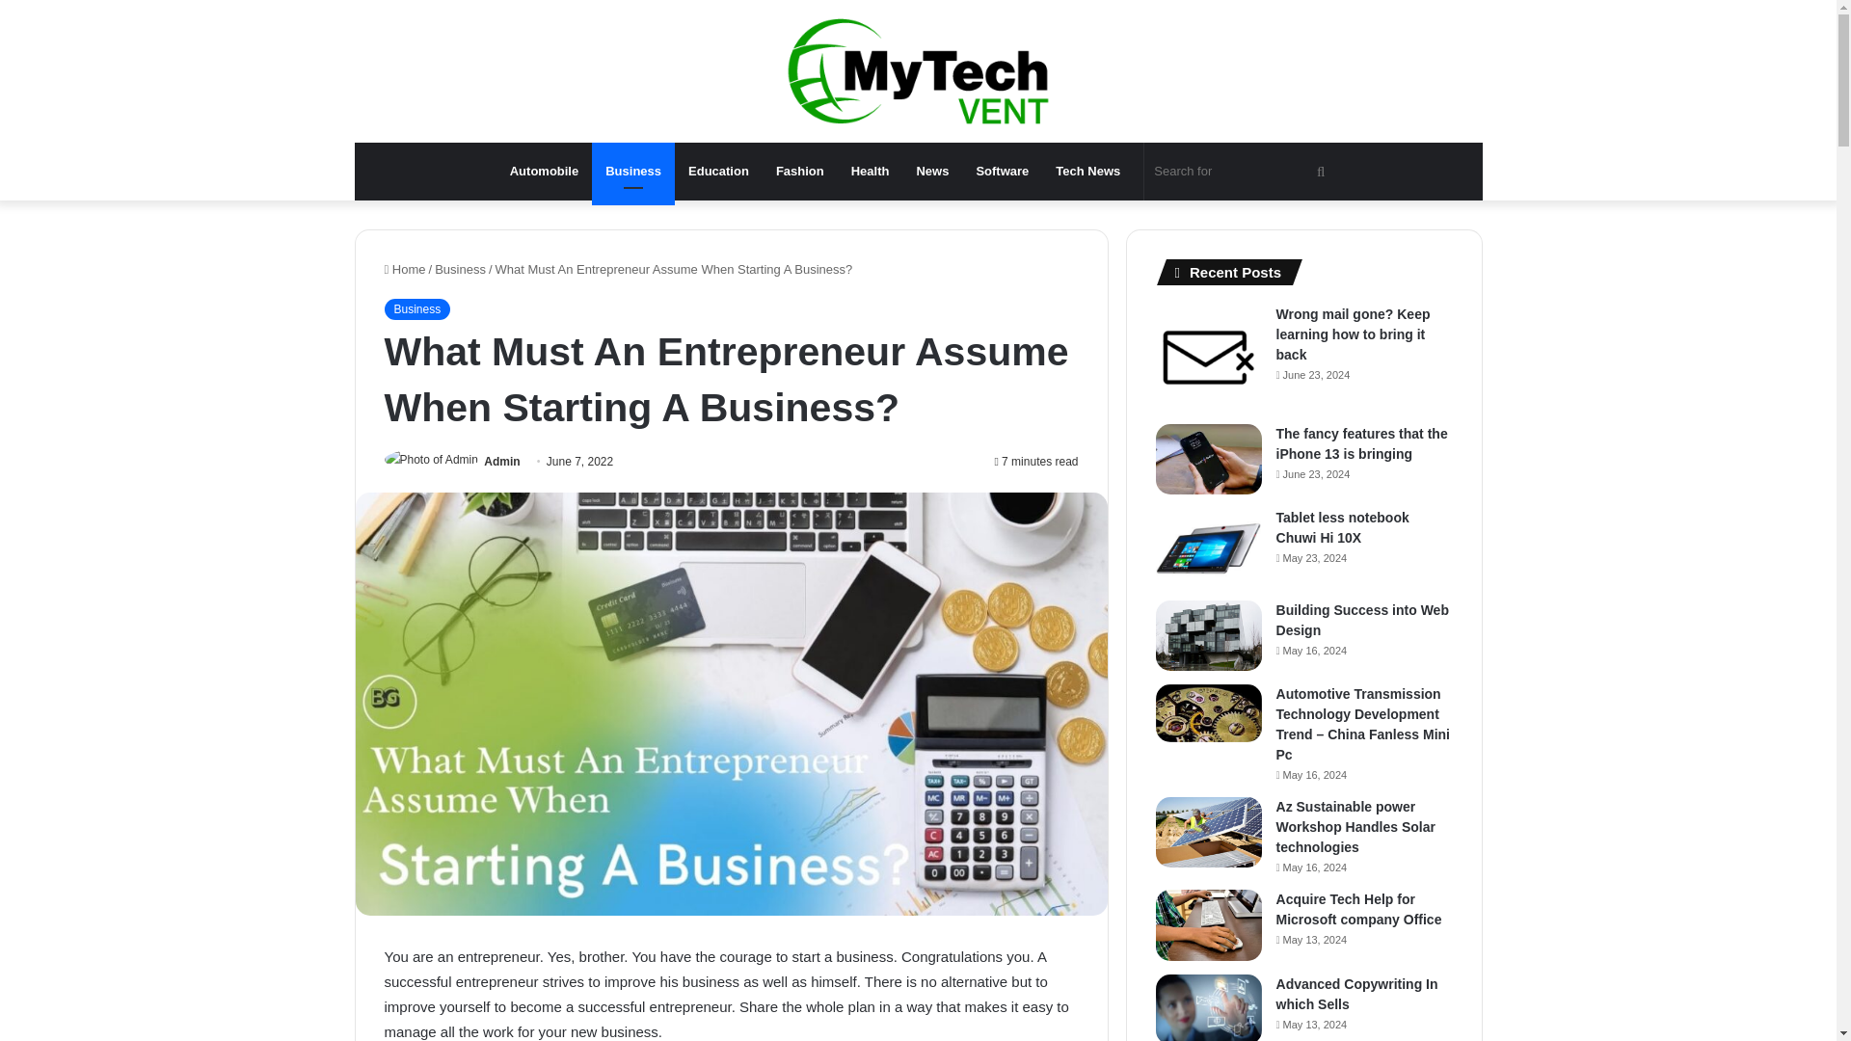  What do you see at coordinates (800, 172) in the screenshot?
I see `Fashion` at bounding box center [800, 172].